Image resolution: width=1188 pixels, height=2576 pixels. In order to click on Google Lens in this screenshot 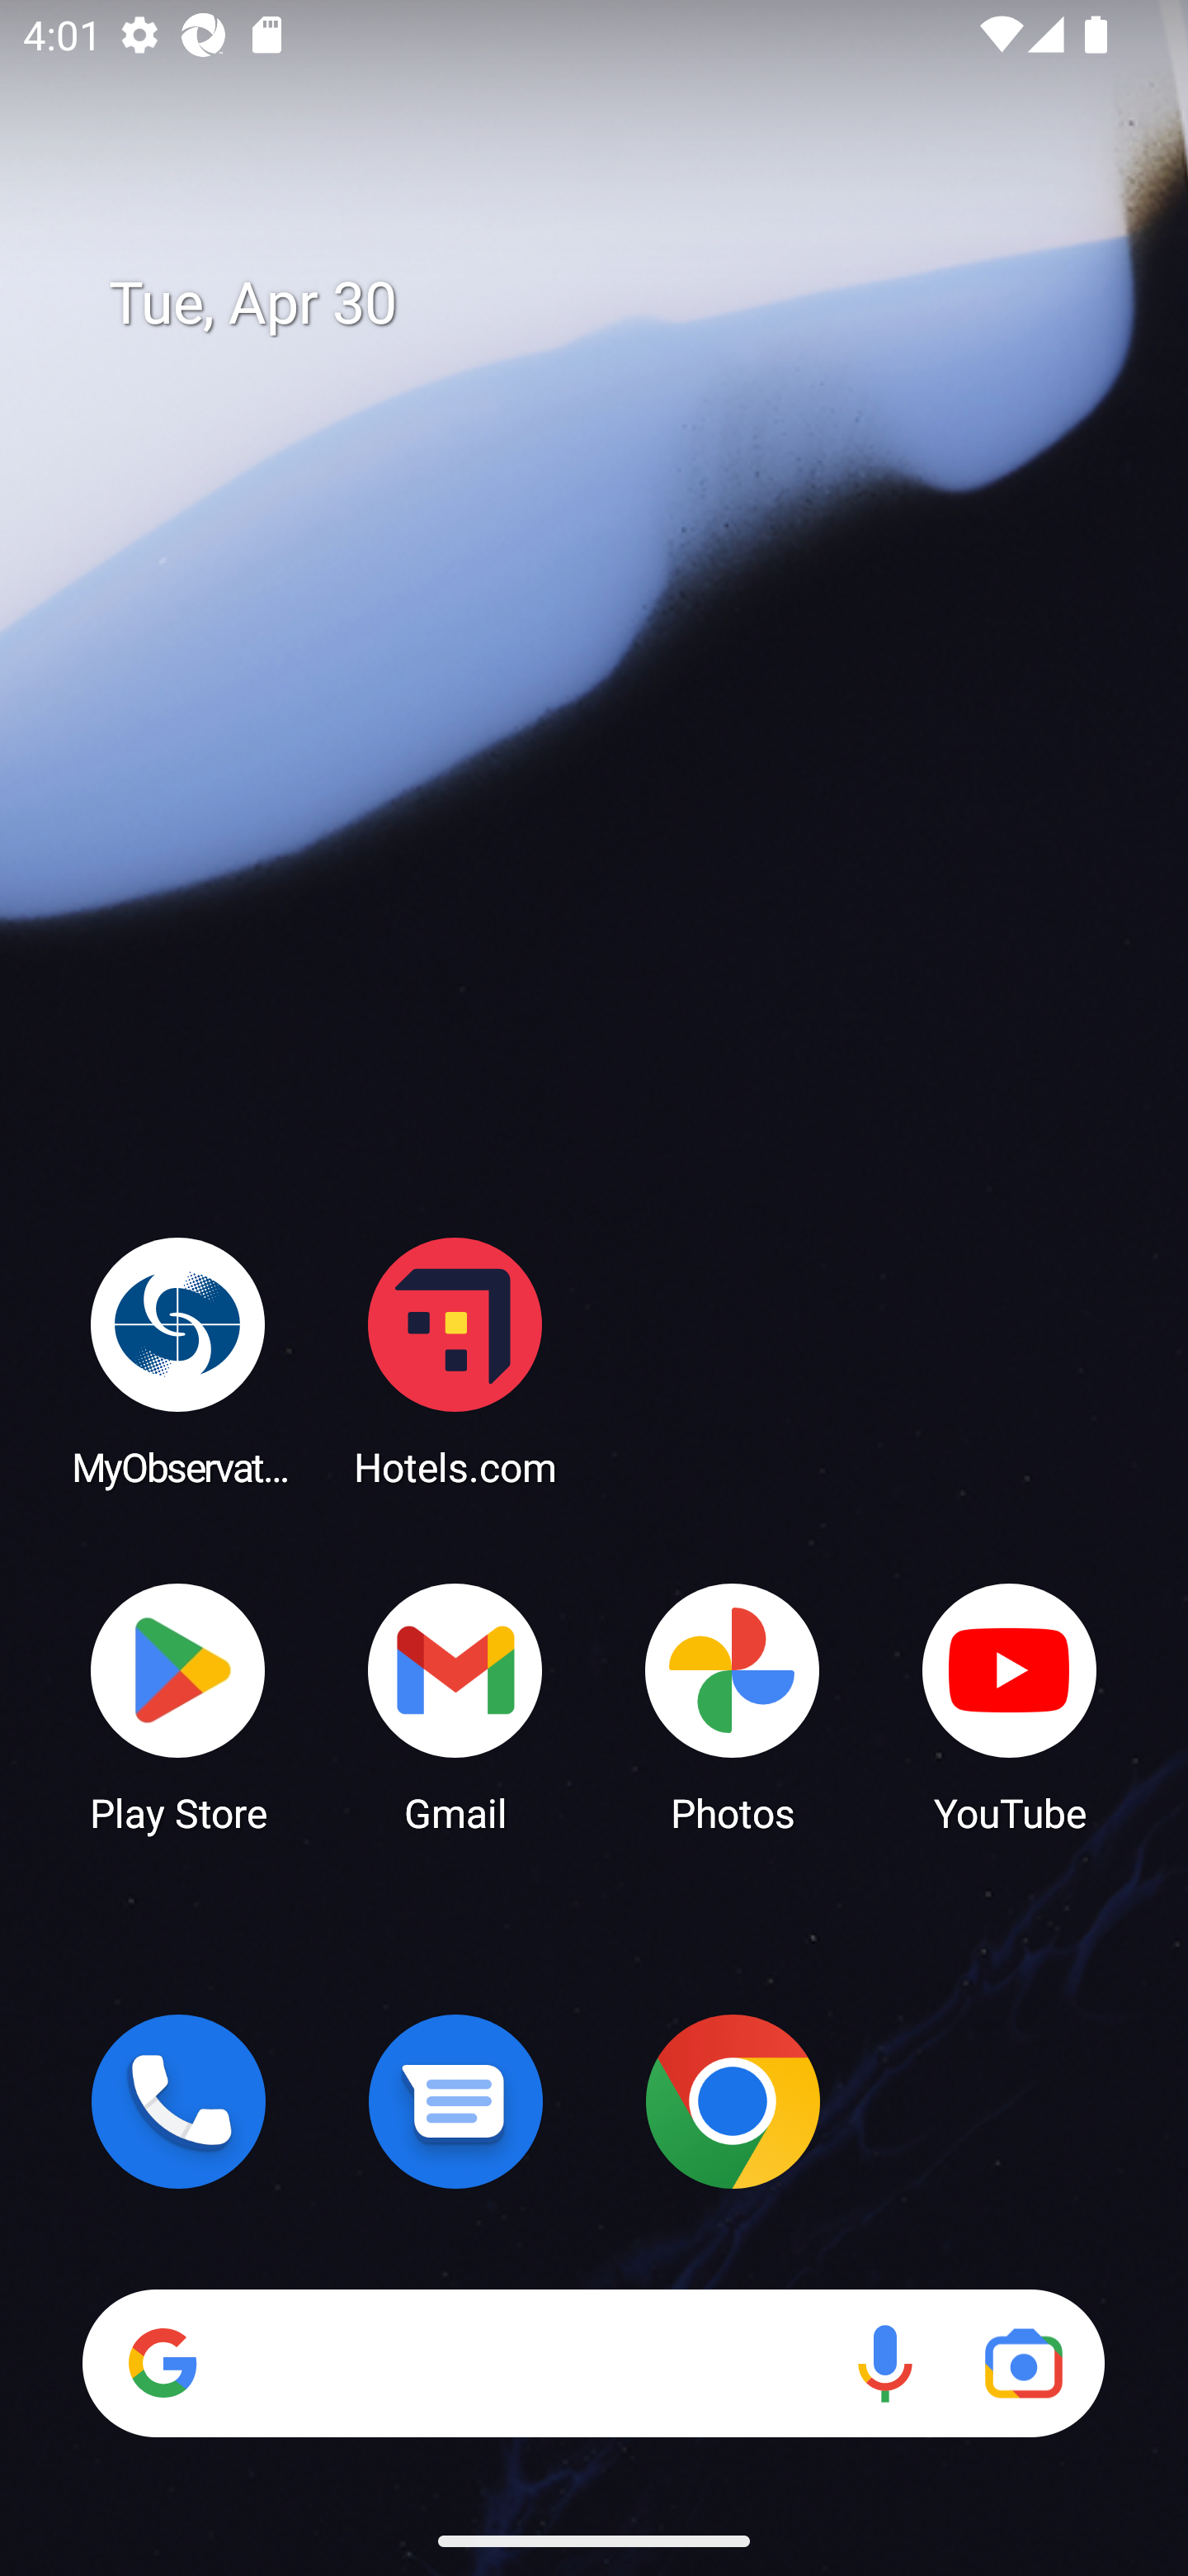, I will do `click(1023, 2363)`.